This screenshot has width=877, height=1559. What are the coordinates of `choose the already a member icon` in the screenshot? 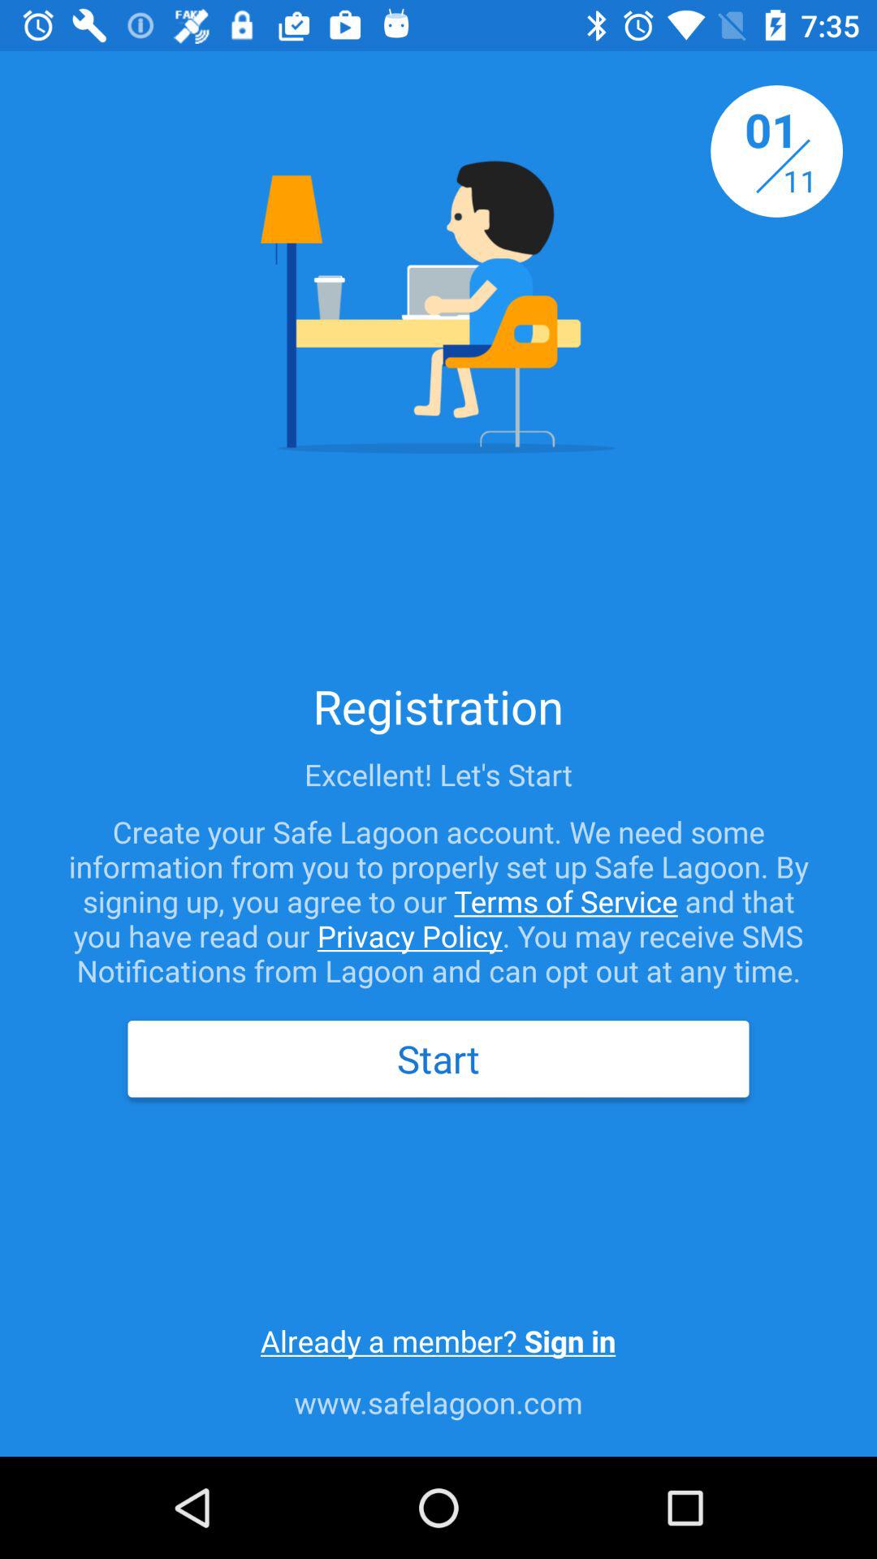 It's located at (438, 1341).